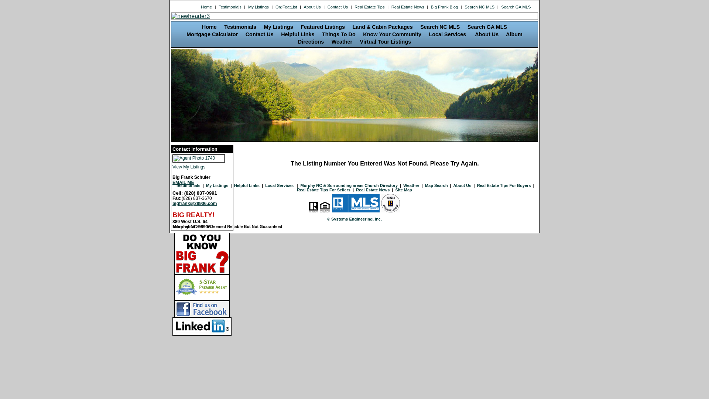  Describe the element at coordinates (212, 34) in the screenshot. I see `Mortgage Calculator` at that location.